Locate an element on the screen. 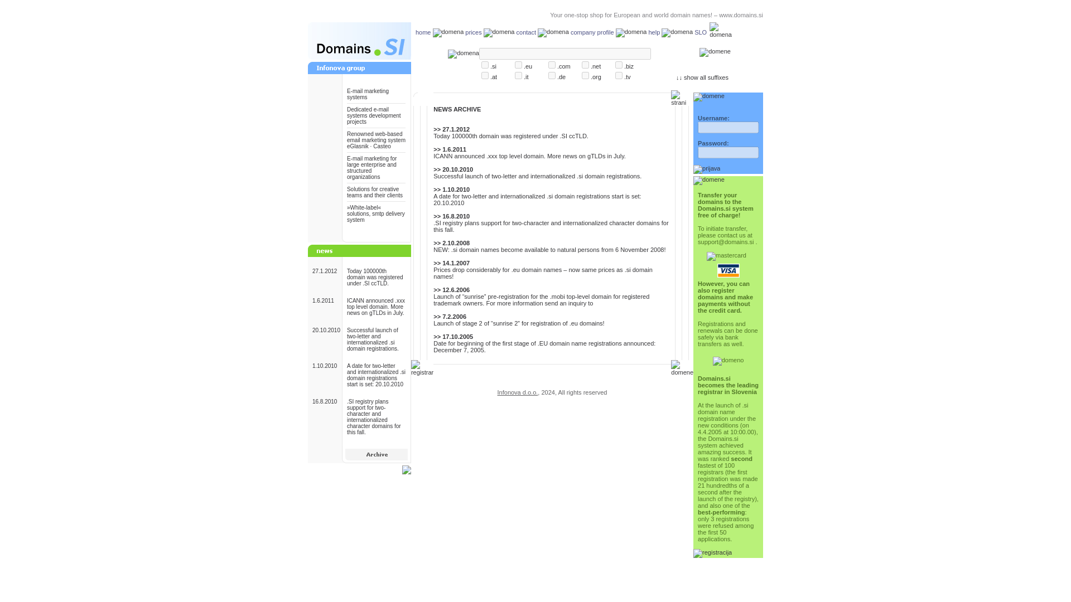 The height and width of the screenshot is (602, 1071). company profile is located at coordinates (592, 32).